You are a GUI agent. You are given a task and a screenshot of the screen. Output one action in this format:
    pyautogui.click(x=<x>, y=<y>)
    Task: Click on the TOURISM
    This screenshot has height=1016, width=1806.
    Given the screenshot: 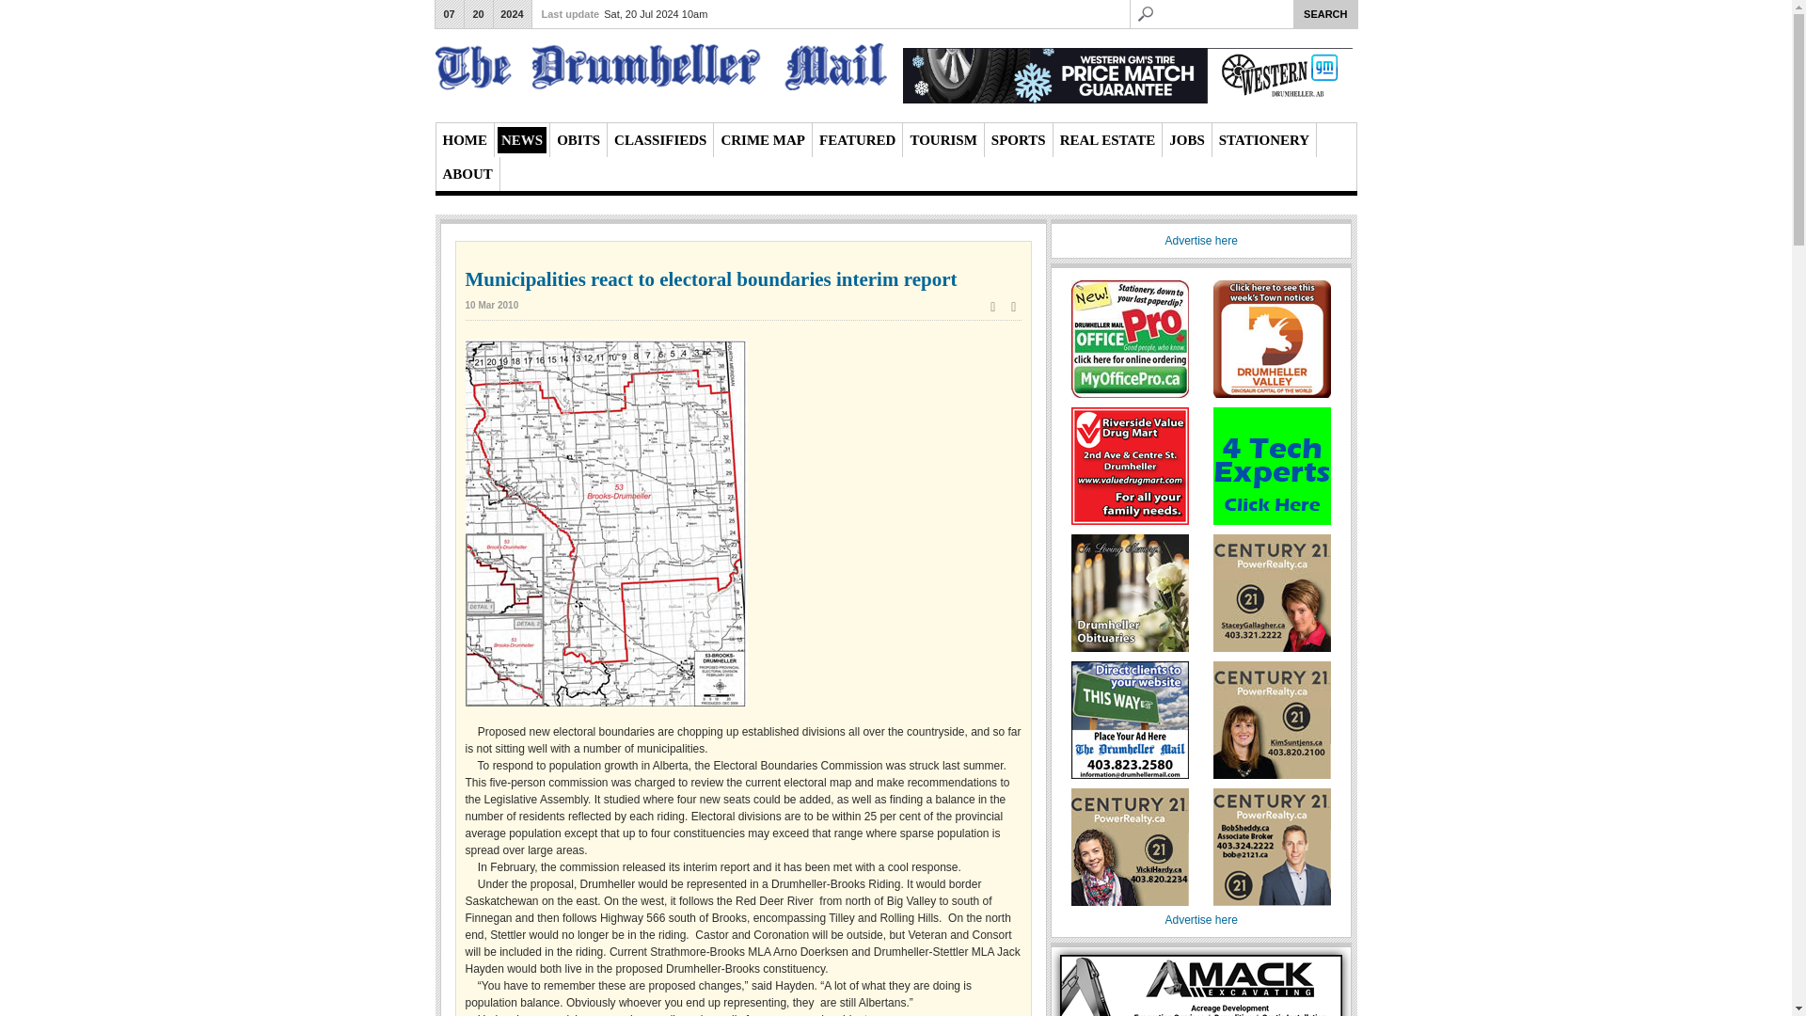 What is the action you would take?
    pyautogui.click(x=943, y=140)
    